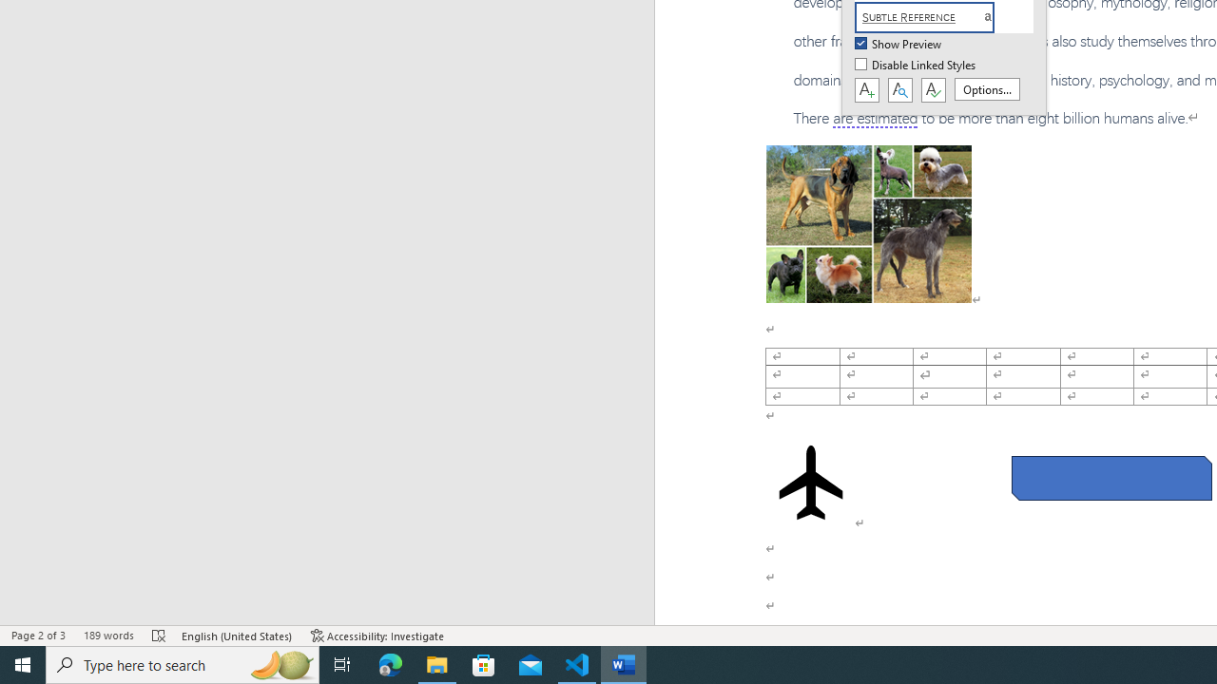 The image size is (1217, 684). Describe the element at coordinates (933, 90) in the screenshot. I see `Class: NetUIButton` at that location.